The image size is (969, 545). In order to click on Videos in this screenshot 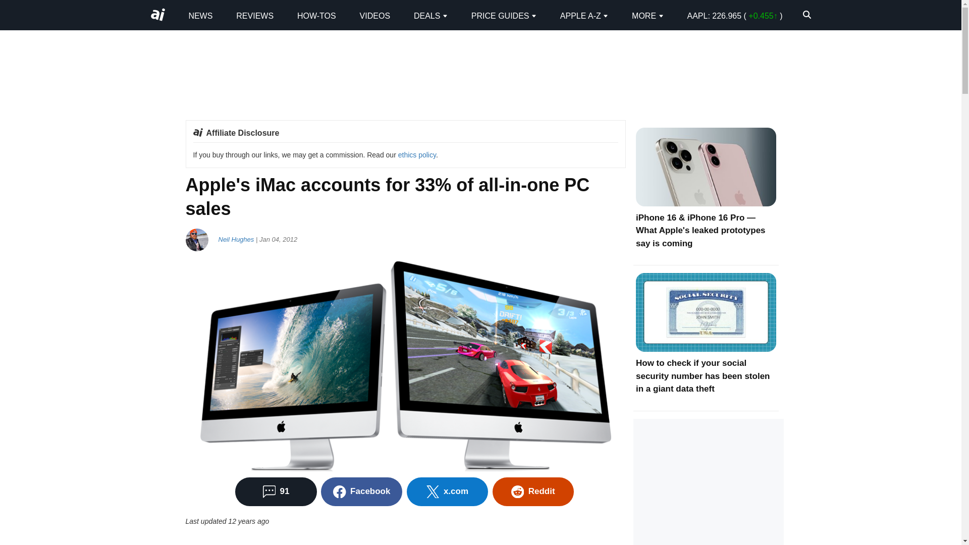, I will do `click(374, 15)`.